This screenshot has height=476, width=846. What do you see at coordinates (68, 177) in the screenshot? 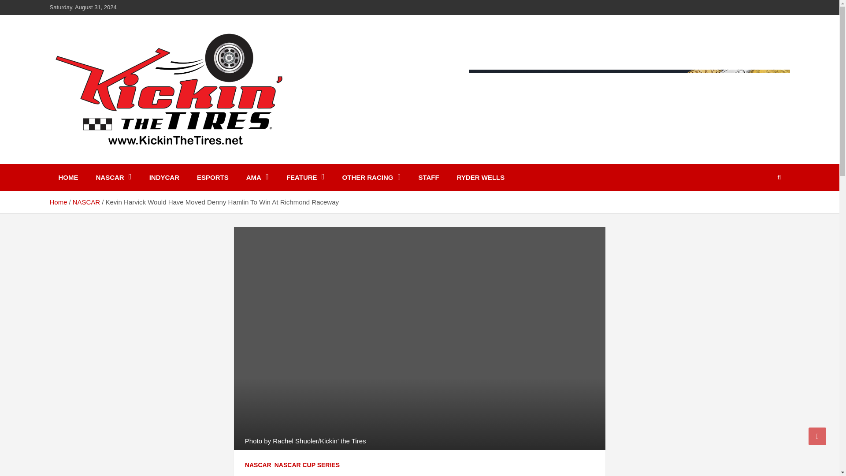
I see `HOME` at bounding box center [68, 177].